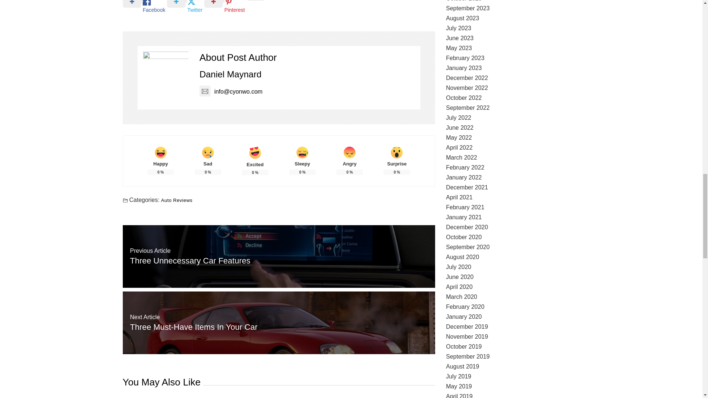  Describe the element at coordinates (225, 7) in the screenshot. I see `Pinterest` at that location.